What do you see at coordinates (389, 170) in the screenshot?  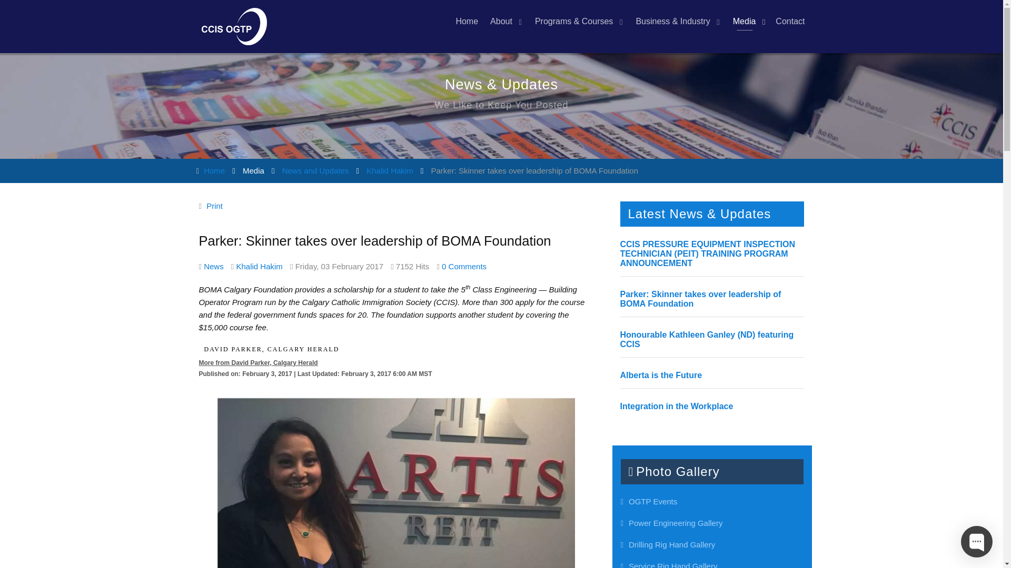 I see `Khalid Hakim` at bounding box center [389, 170].